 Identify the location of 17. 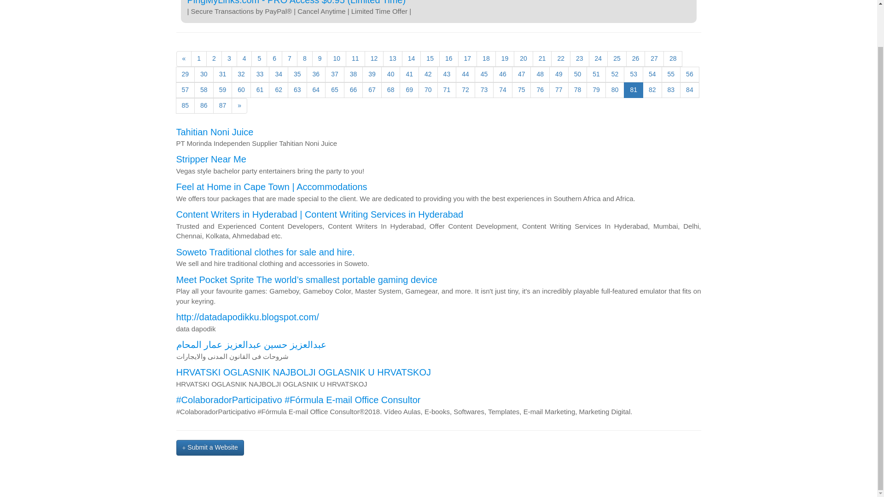
(467, 59).